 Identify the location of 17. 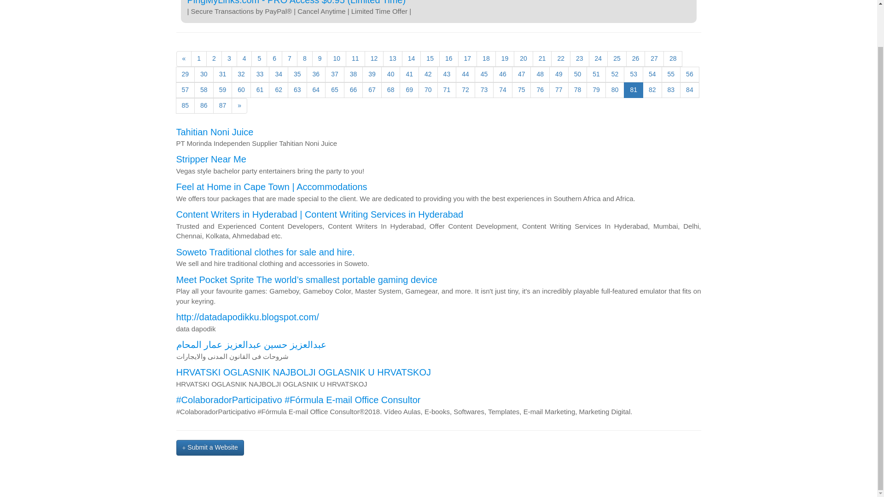
(467, 59).